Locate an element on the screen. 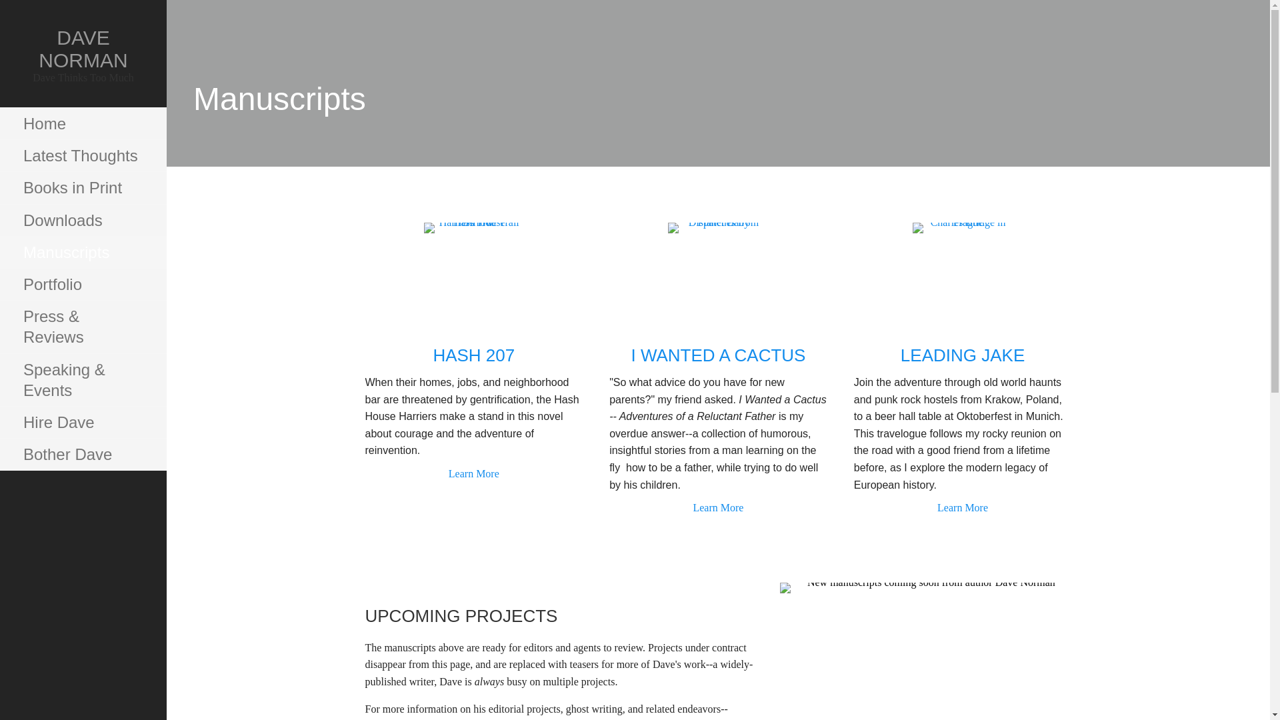  Downloads is located at coordinates (83, 220).